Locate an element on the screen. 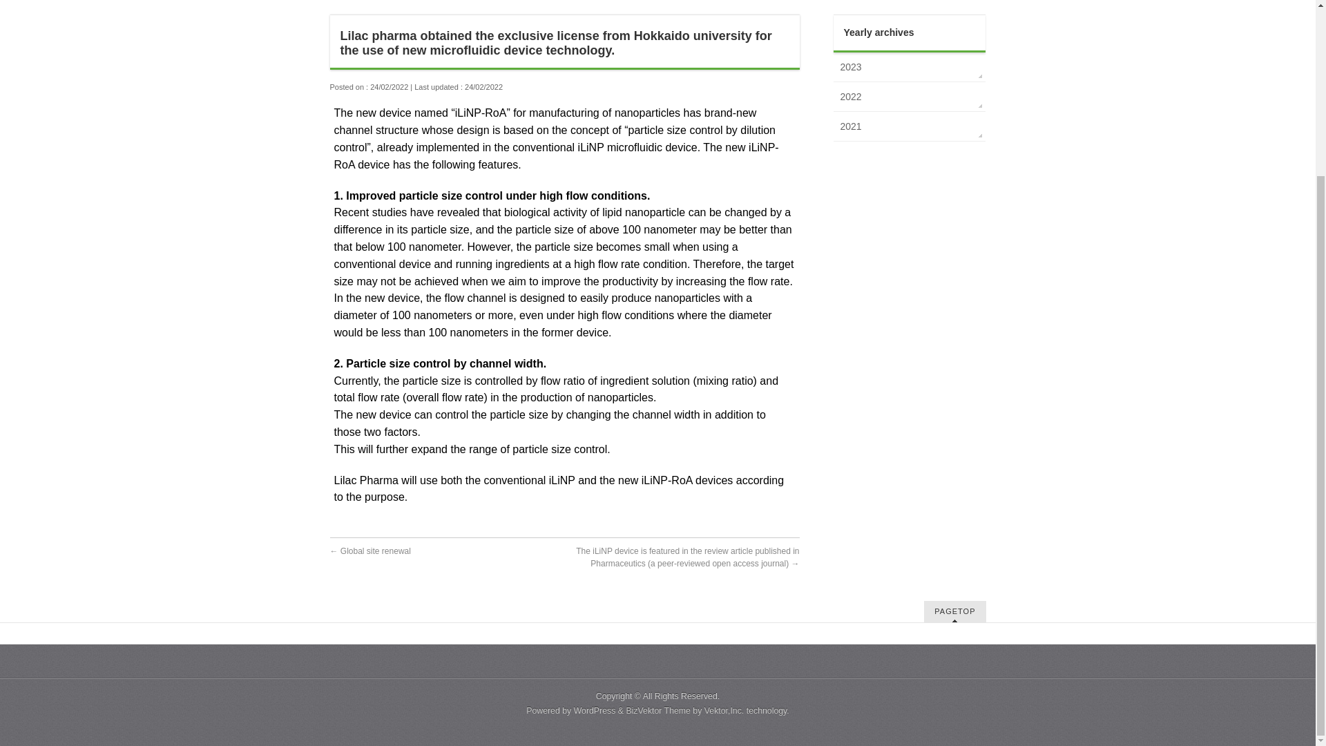  Free WordPress Theme BizVektor for business is located at coordinates (658, 710).